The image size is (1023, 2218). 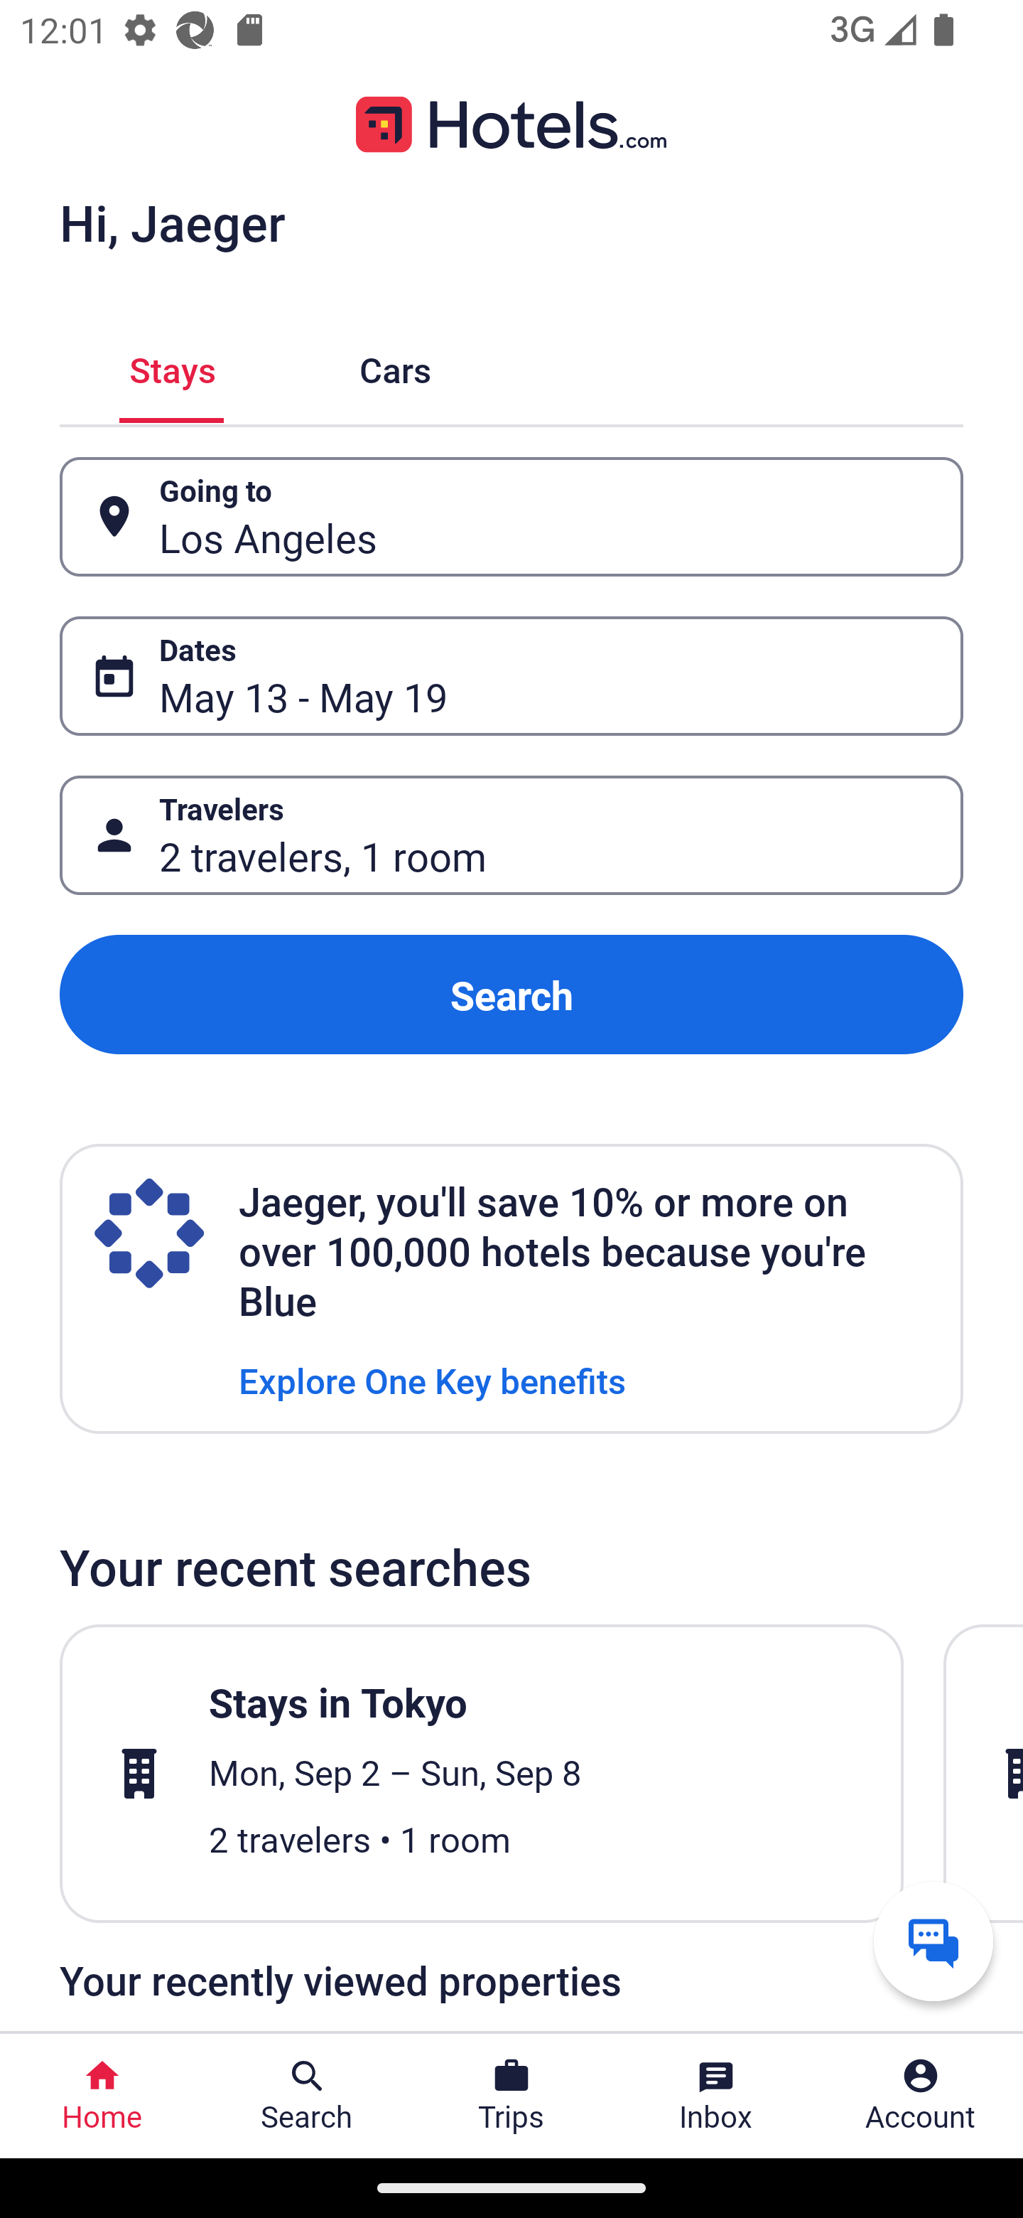 I want to click on Hi, Jaeger, so click(x=172, y=222).